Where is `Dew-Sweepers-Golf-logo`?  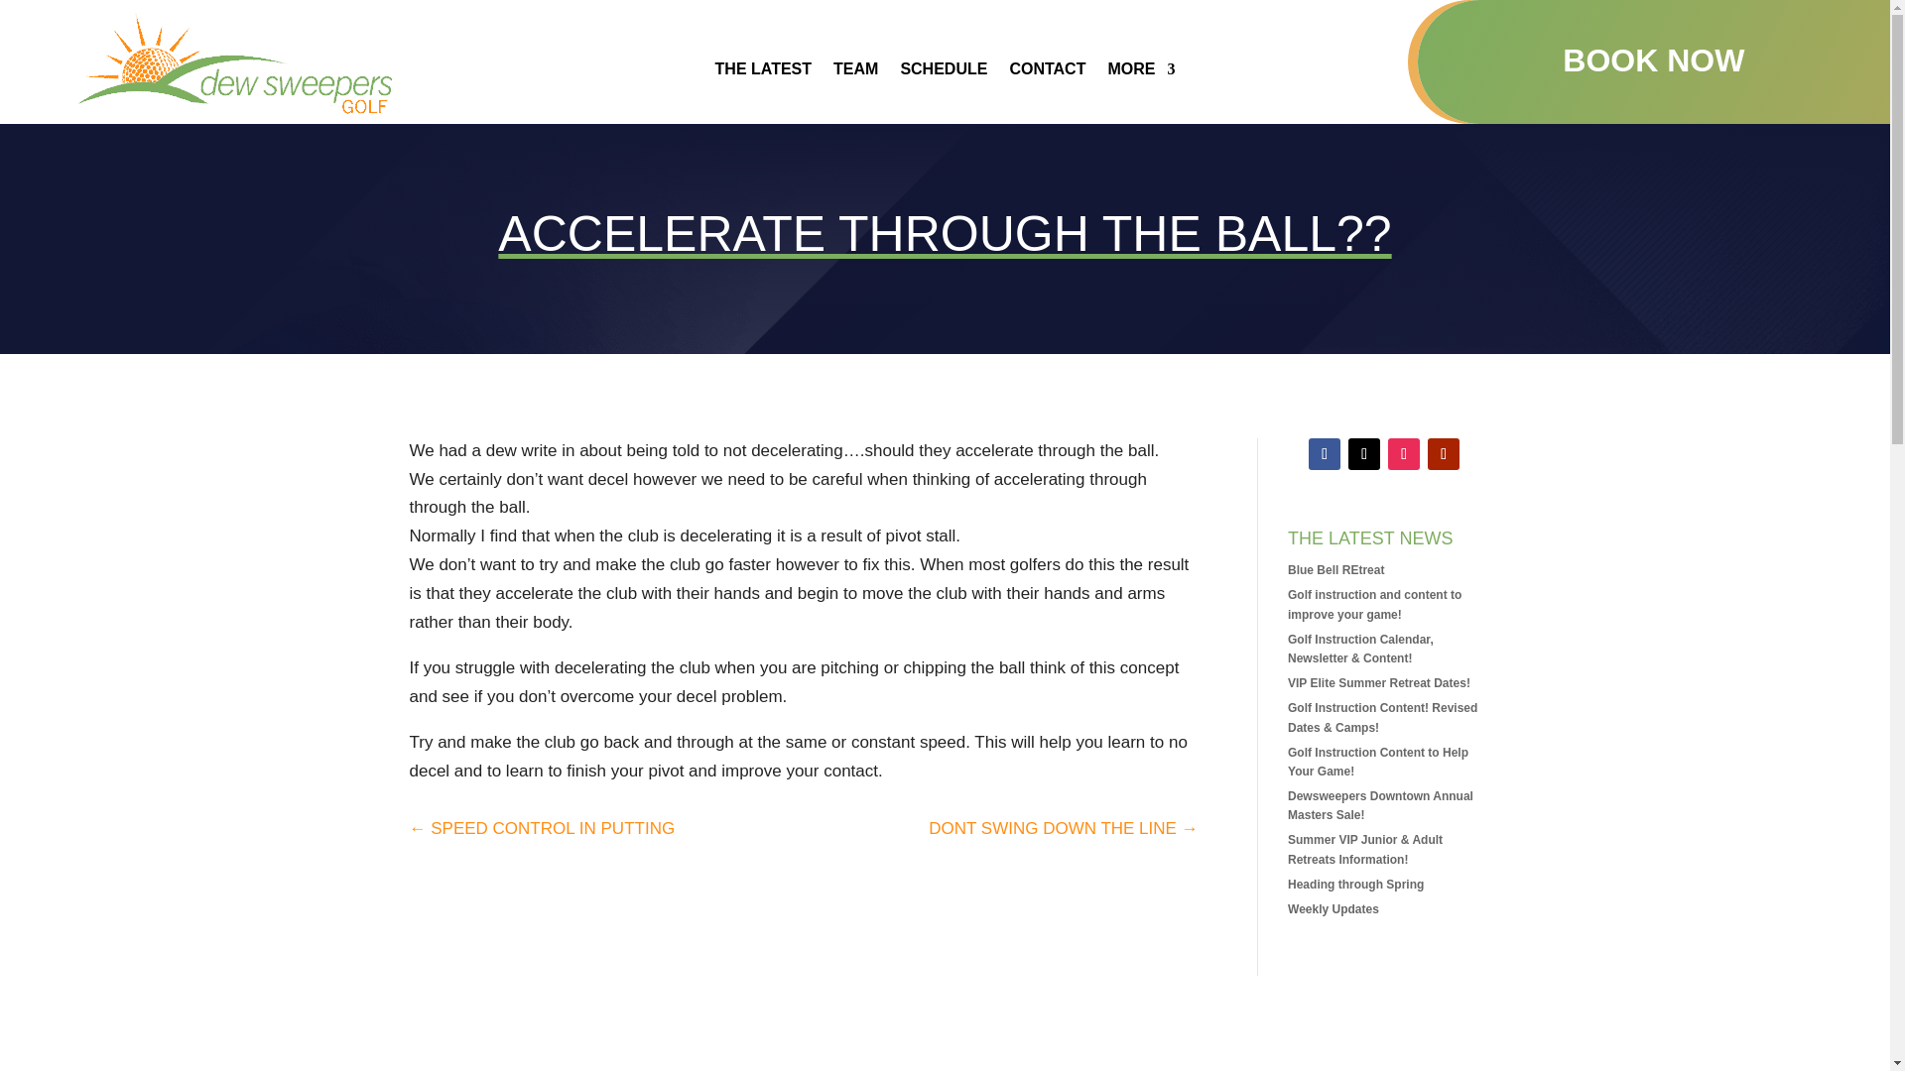
Dew-Sweepers-Golf-logo is located at coordinates (236, 63).